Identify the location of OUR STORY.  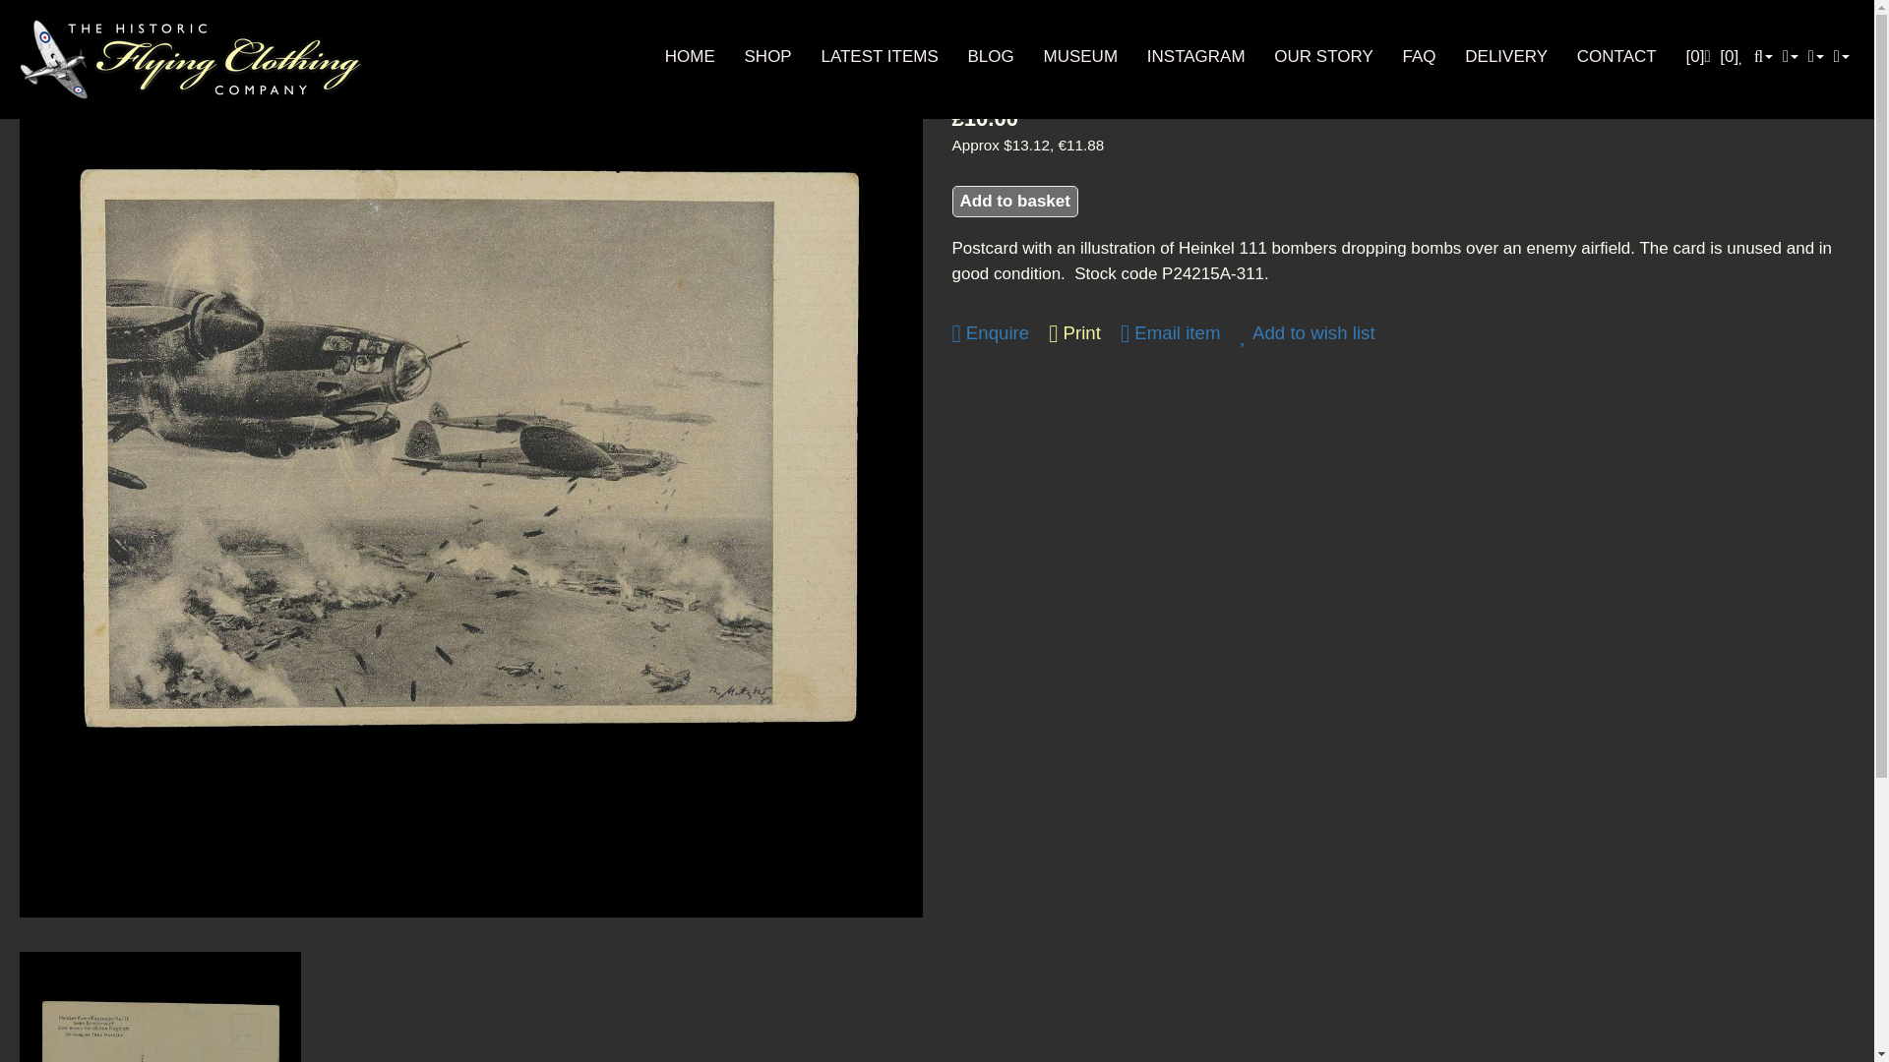
(1322, 55).